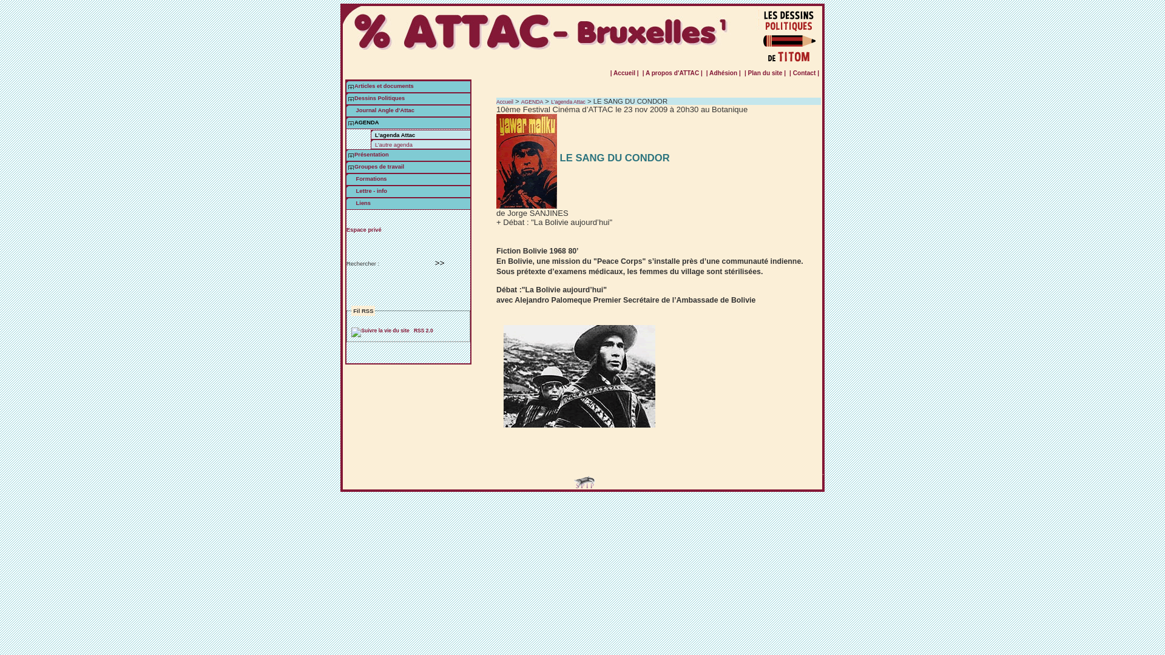  What do you see at coordinates (672, 73) in the screenshot?
I see `| A propos d'ATTAC |` at bounding box center [672, 73].